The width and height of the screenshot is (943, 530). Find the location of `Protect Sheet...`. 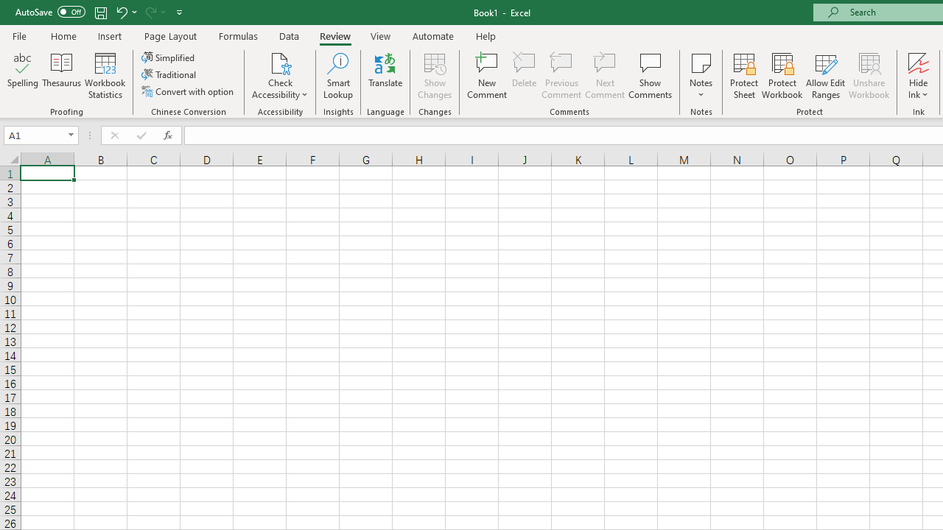

Protect Sheet... is located at coordinates (744, 75).